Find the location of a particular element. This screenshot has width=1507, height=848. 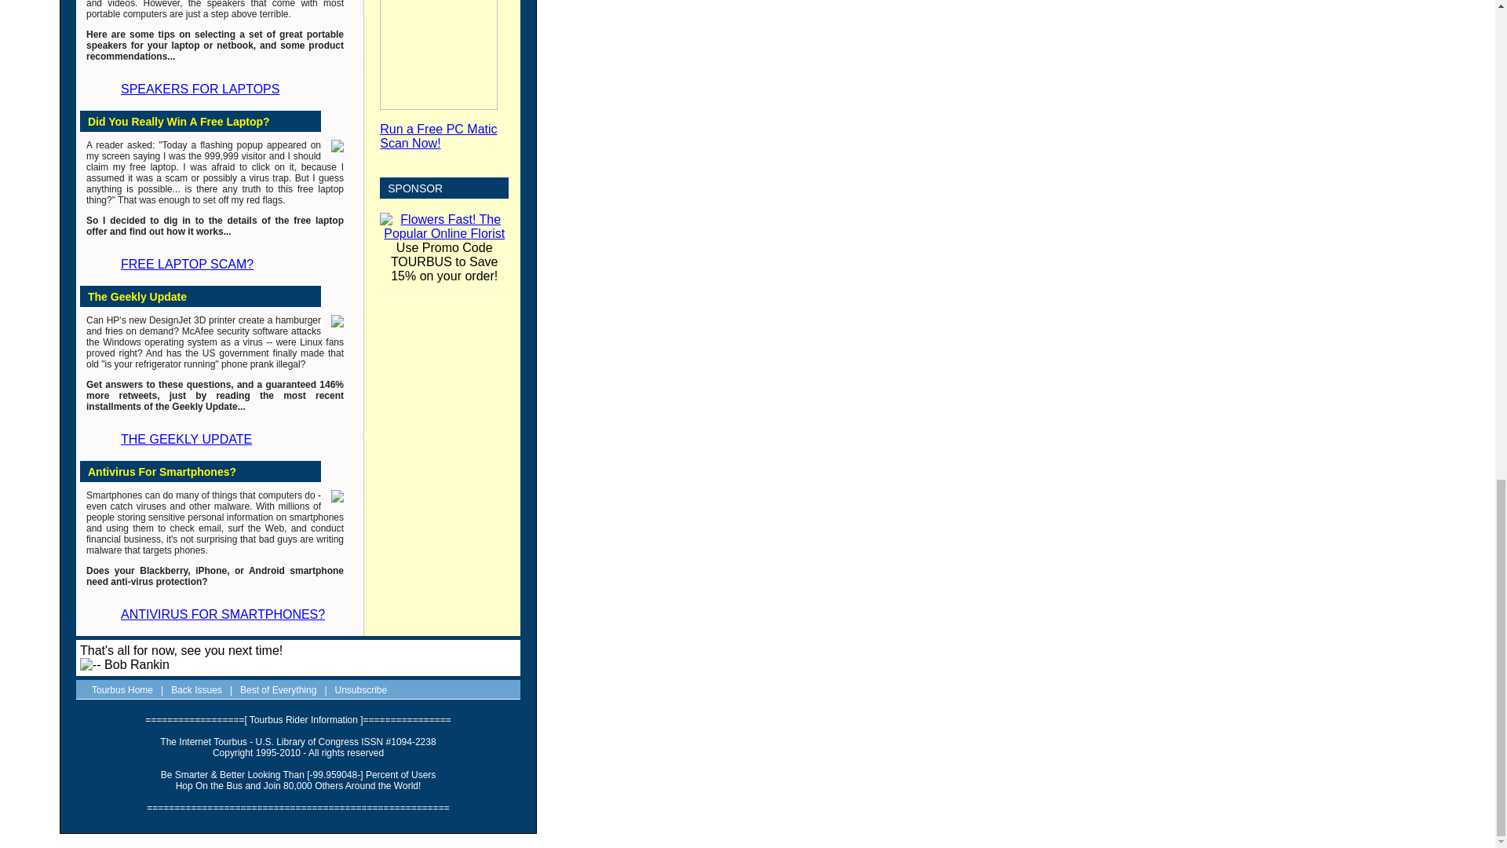

FREE LAPTOP SCAM? is located at coordinates (177, 264).